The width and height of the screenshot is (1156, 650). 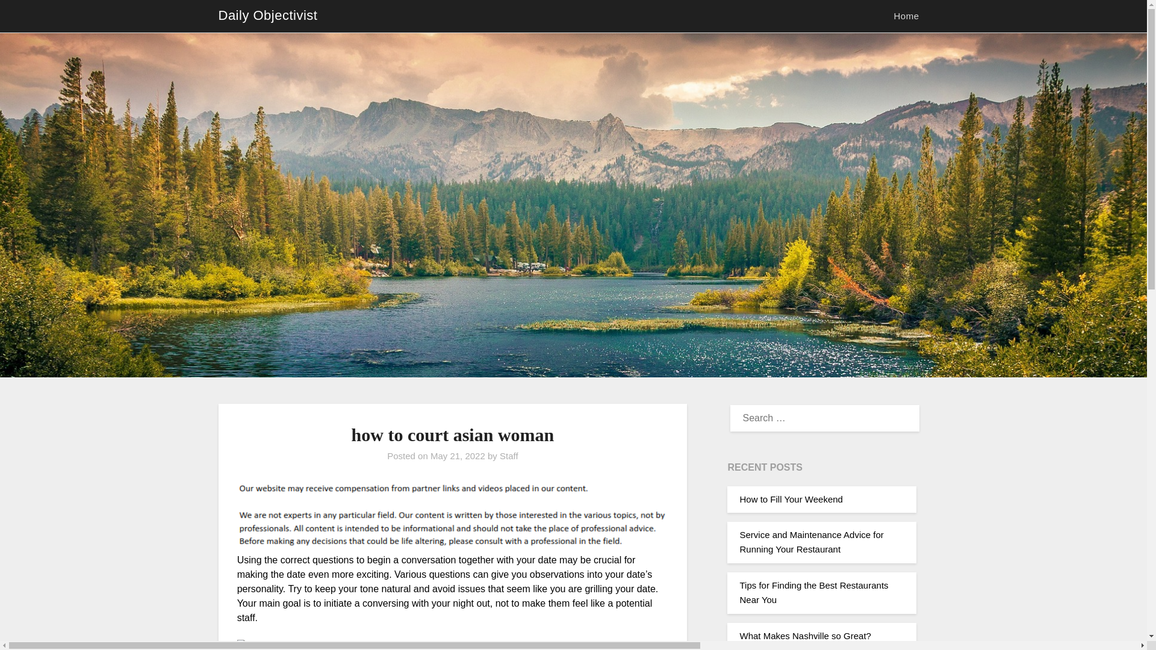 I want to click on Home, so click(x=906, y=16).